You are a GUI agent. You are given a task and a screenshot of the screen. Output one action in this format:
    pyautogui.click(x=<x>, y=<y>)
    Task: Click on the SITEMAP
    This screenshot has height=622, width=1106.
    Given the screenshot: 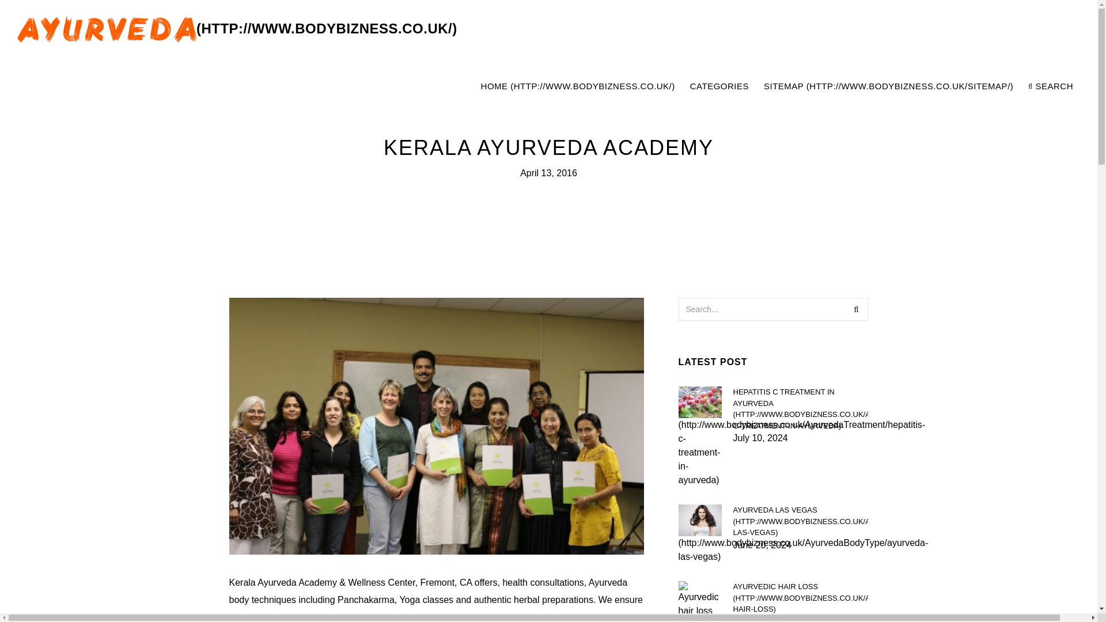 What is the action you would take?
    pyautogui.click(x=888, y=86)
    